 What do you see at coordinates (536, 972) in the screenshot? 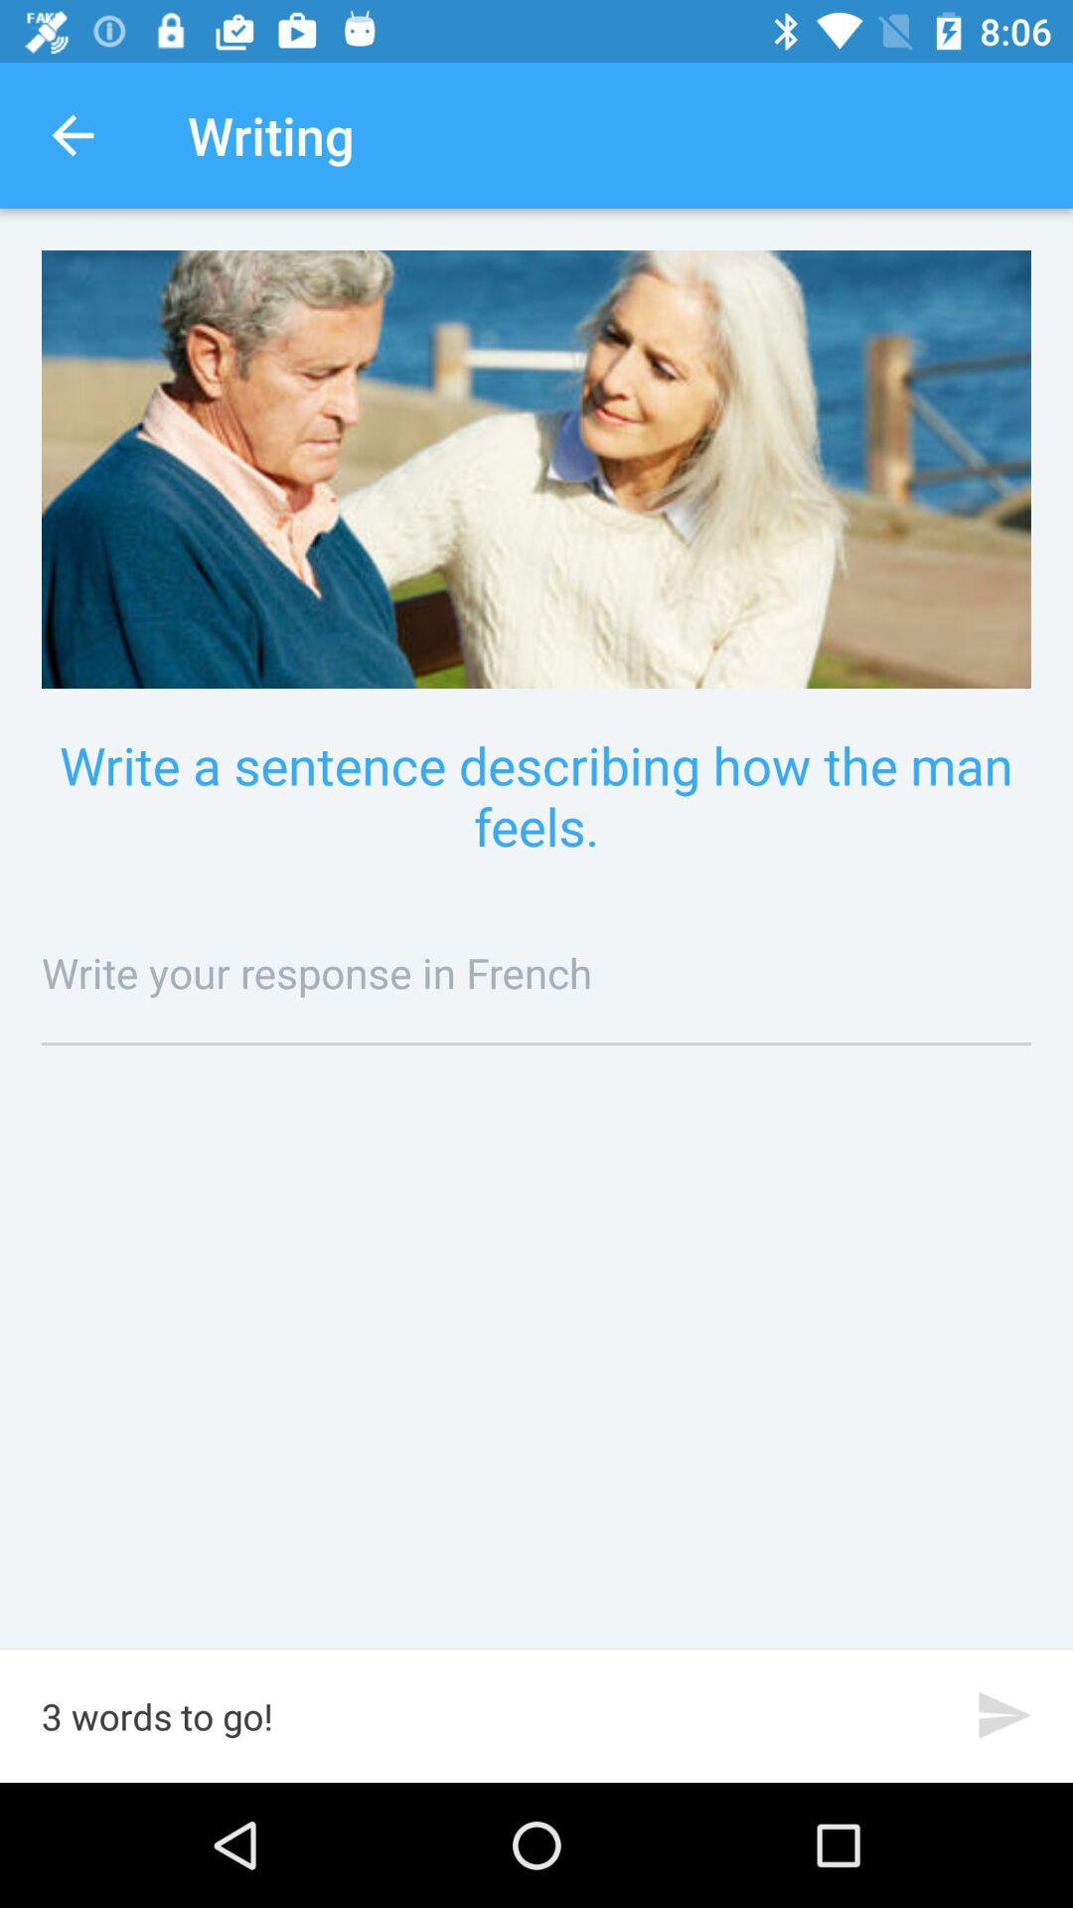
I see `turn off the item below write a sentence item` at bounding box center [536, 972].